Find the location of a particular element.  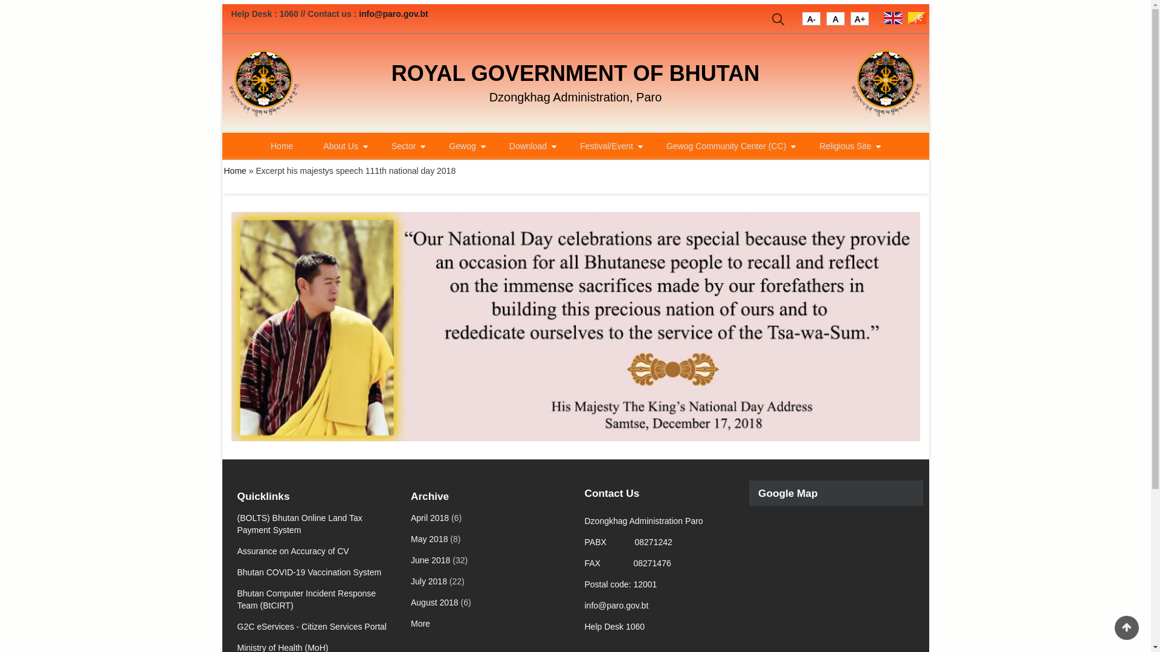

Home is located at coordinates (887, 83).